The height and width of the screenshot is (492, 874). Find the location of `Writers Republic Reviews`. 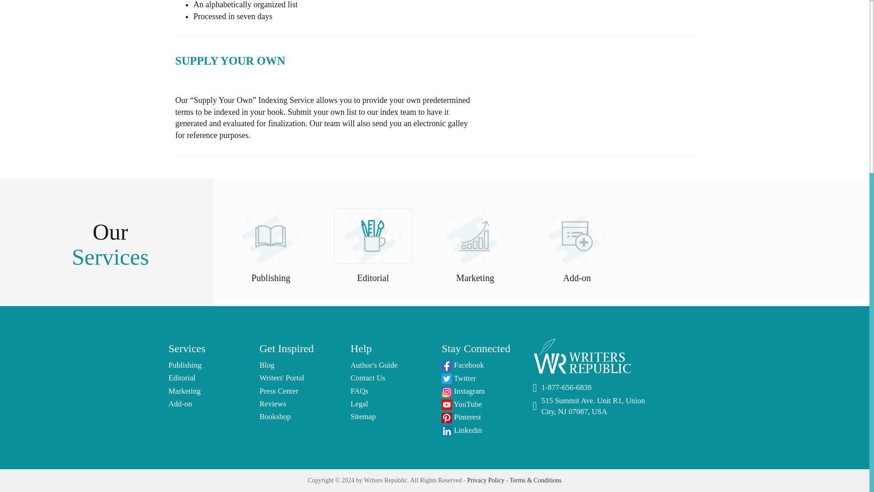

Writers Republic Reviews is located at coordinates (273, 404).